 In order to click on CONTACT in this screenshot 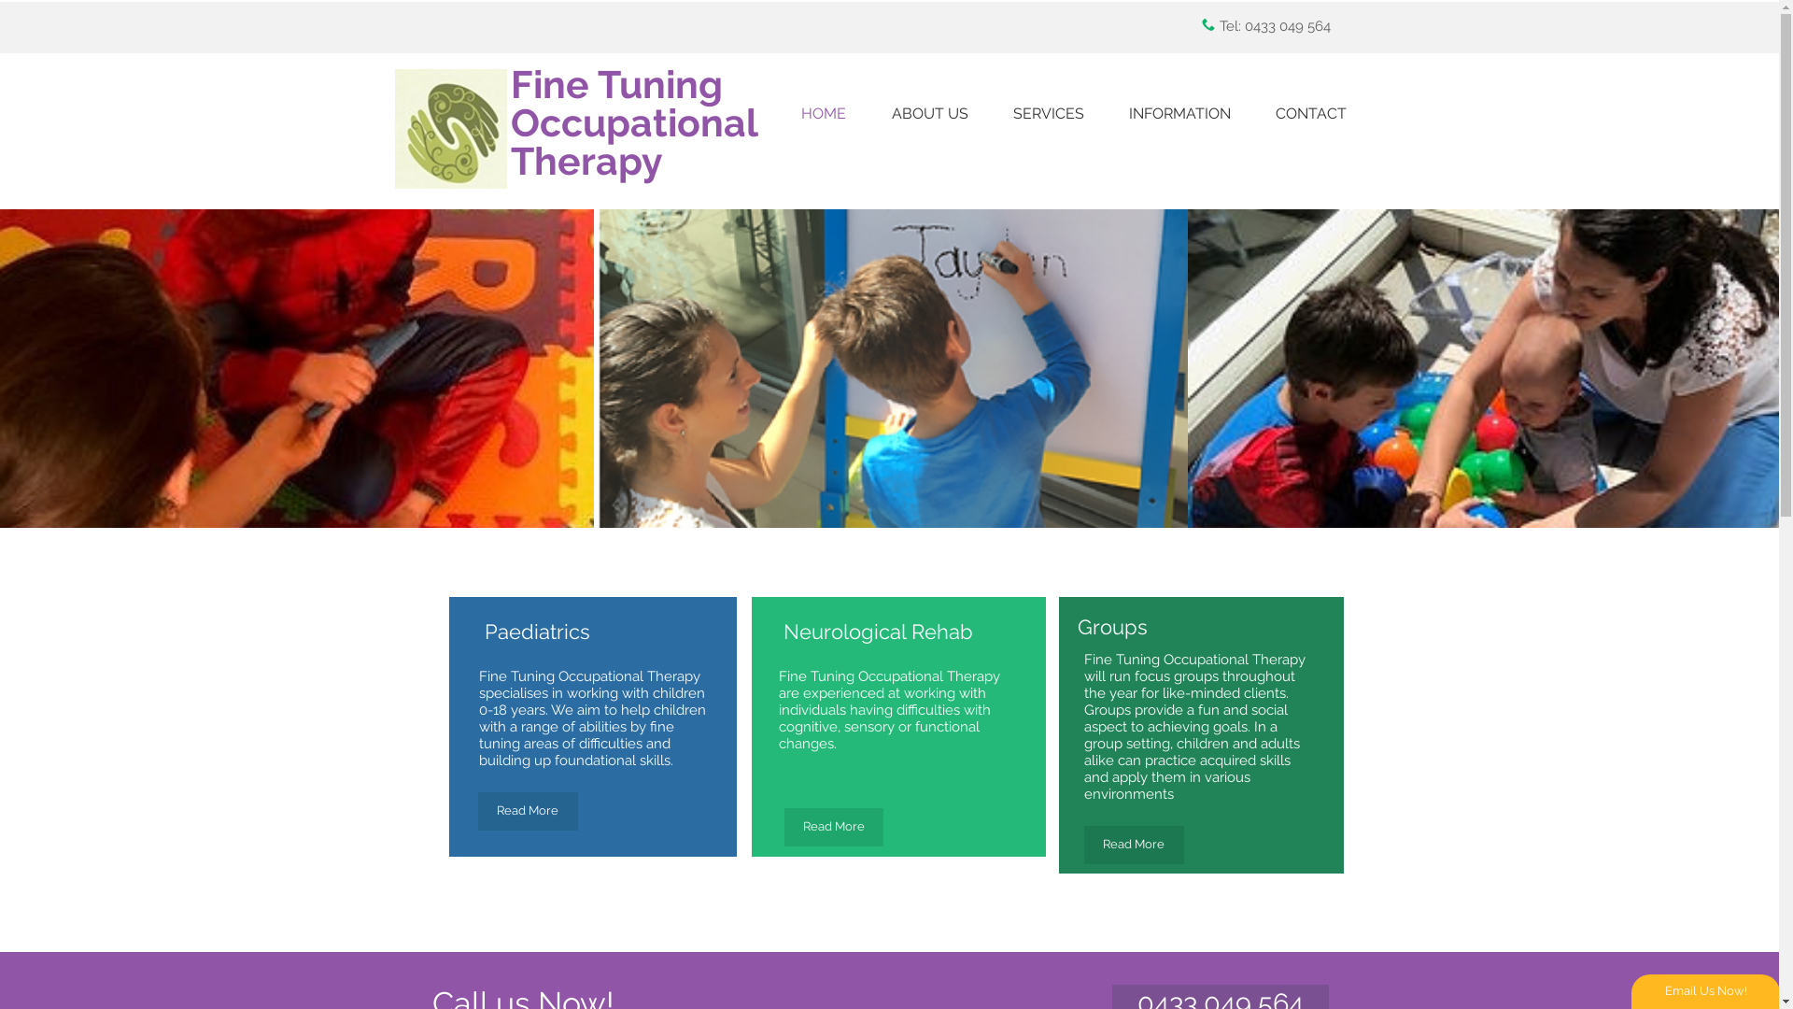, I will do `click(1311, 114)`.